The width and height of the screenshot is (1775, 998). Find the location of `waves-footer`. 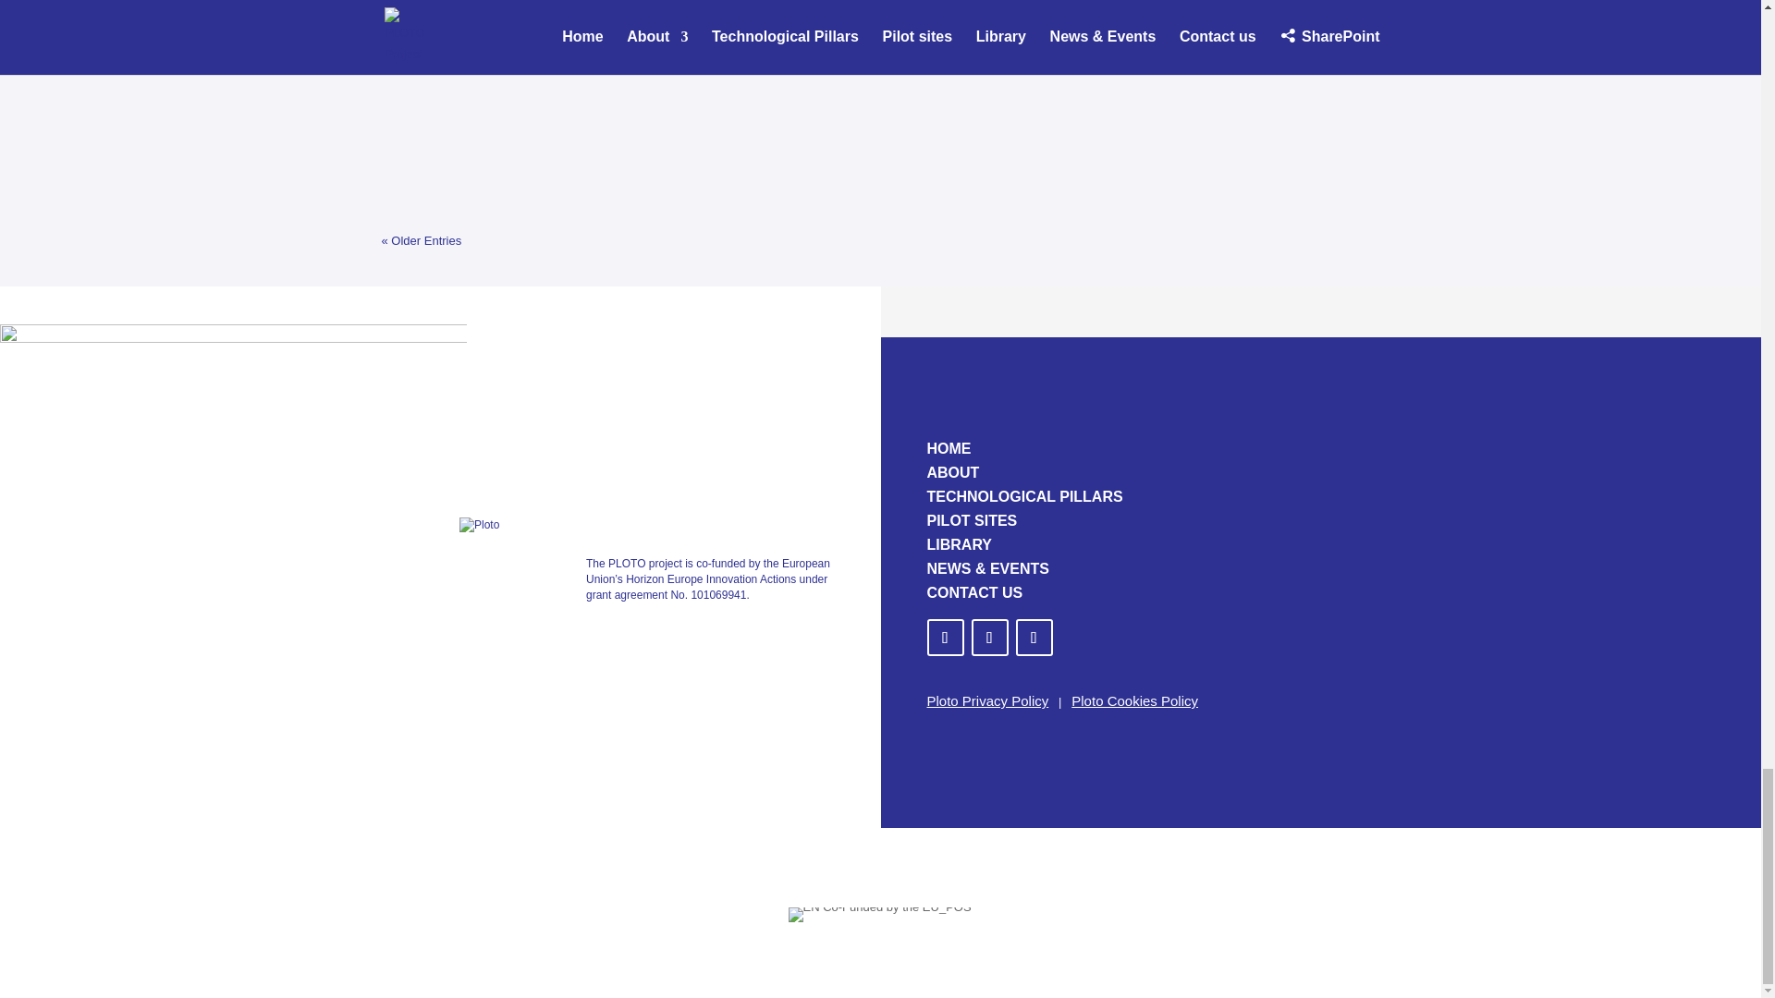

waves-footer is located at coordinates (233, 412).